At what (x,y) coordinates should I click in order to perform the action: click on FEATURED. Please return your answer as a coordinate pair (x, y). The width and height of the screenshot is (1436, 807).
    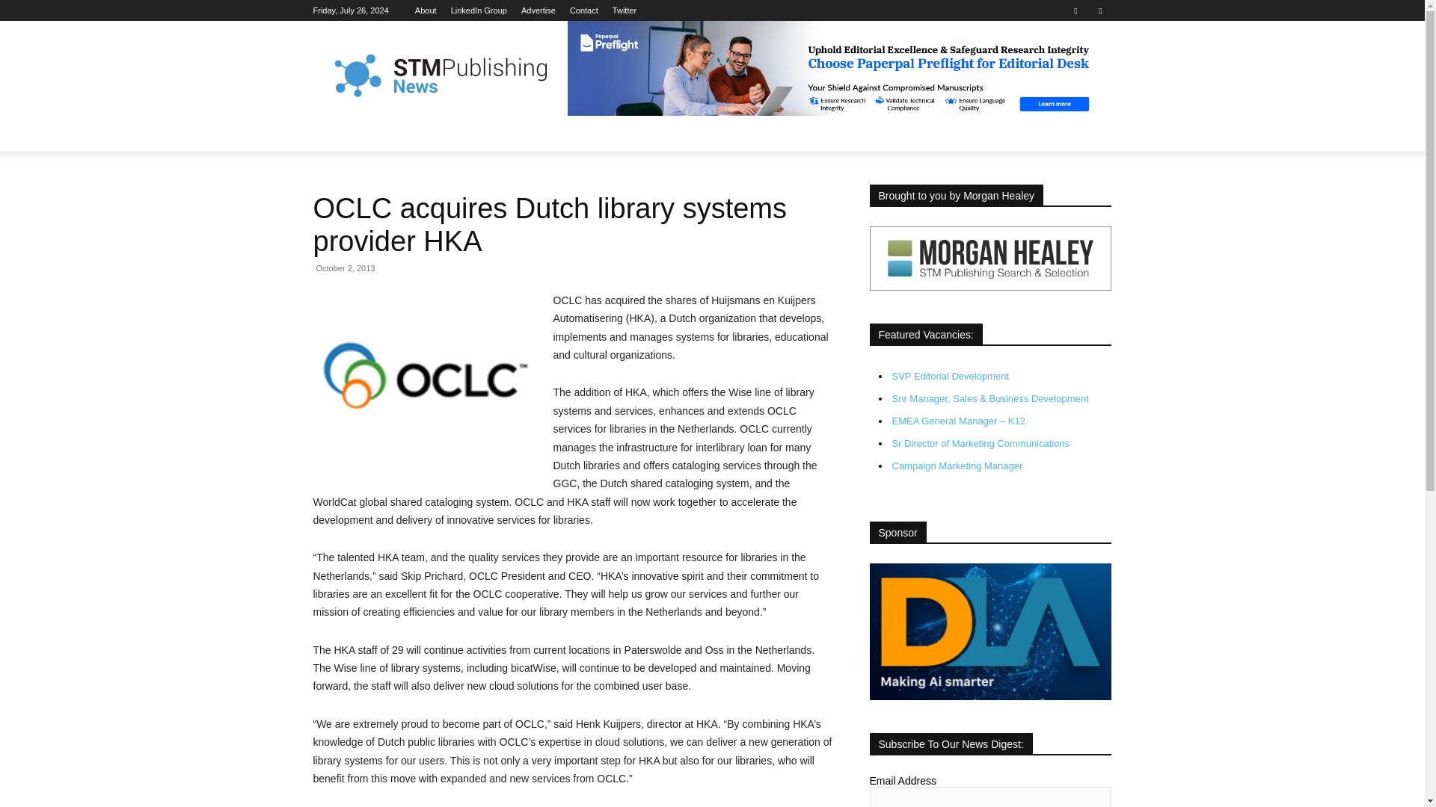
    Looking at the image, I should click on (405, 134).